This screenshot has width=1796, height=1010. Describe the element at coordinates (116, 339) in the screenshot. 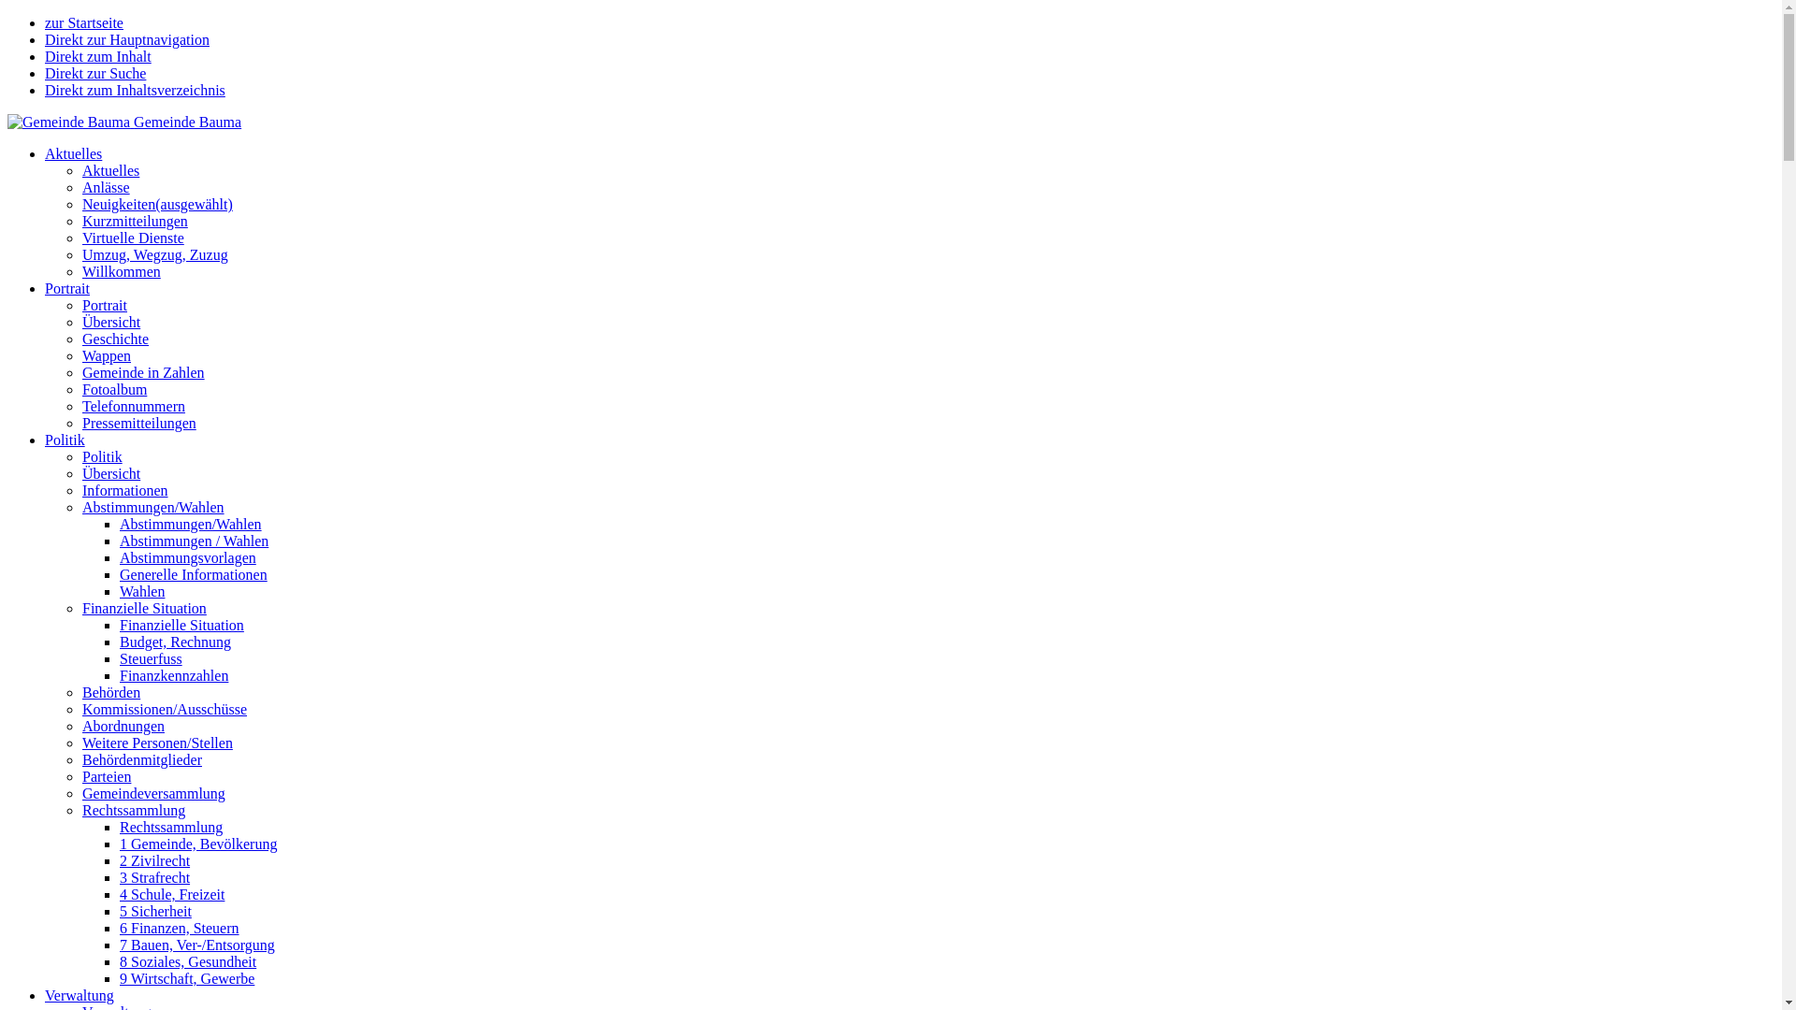

I see `Geschichte` at that location.